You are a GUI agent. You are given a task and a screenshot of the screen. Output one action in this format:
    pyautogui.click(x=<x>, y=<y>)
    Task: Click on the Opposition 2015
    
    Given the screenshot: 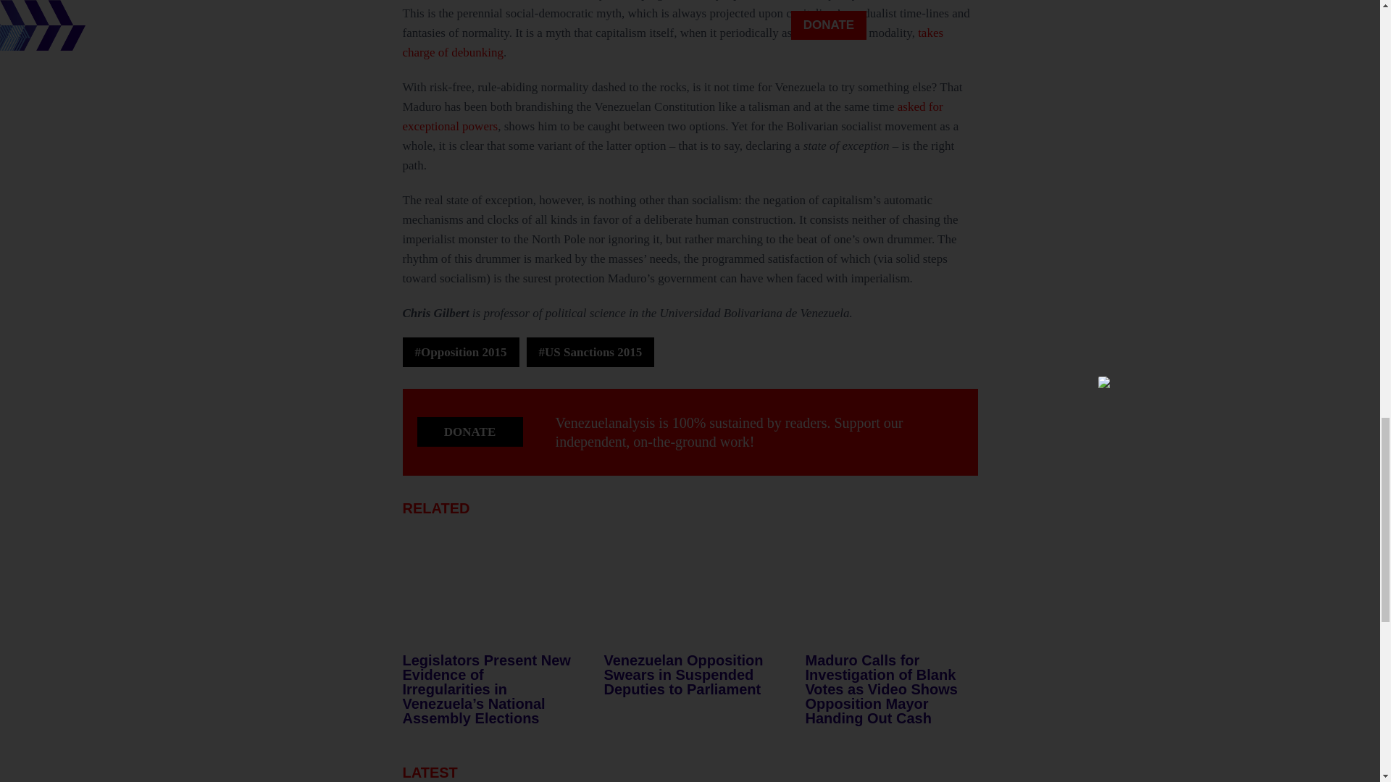 What is the action you would take?
    pyautogui.click(x=461, y=352)
    